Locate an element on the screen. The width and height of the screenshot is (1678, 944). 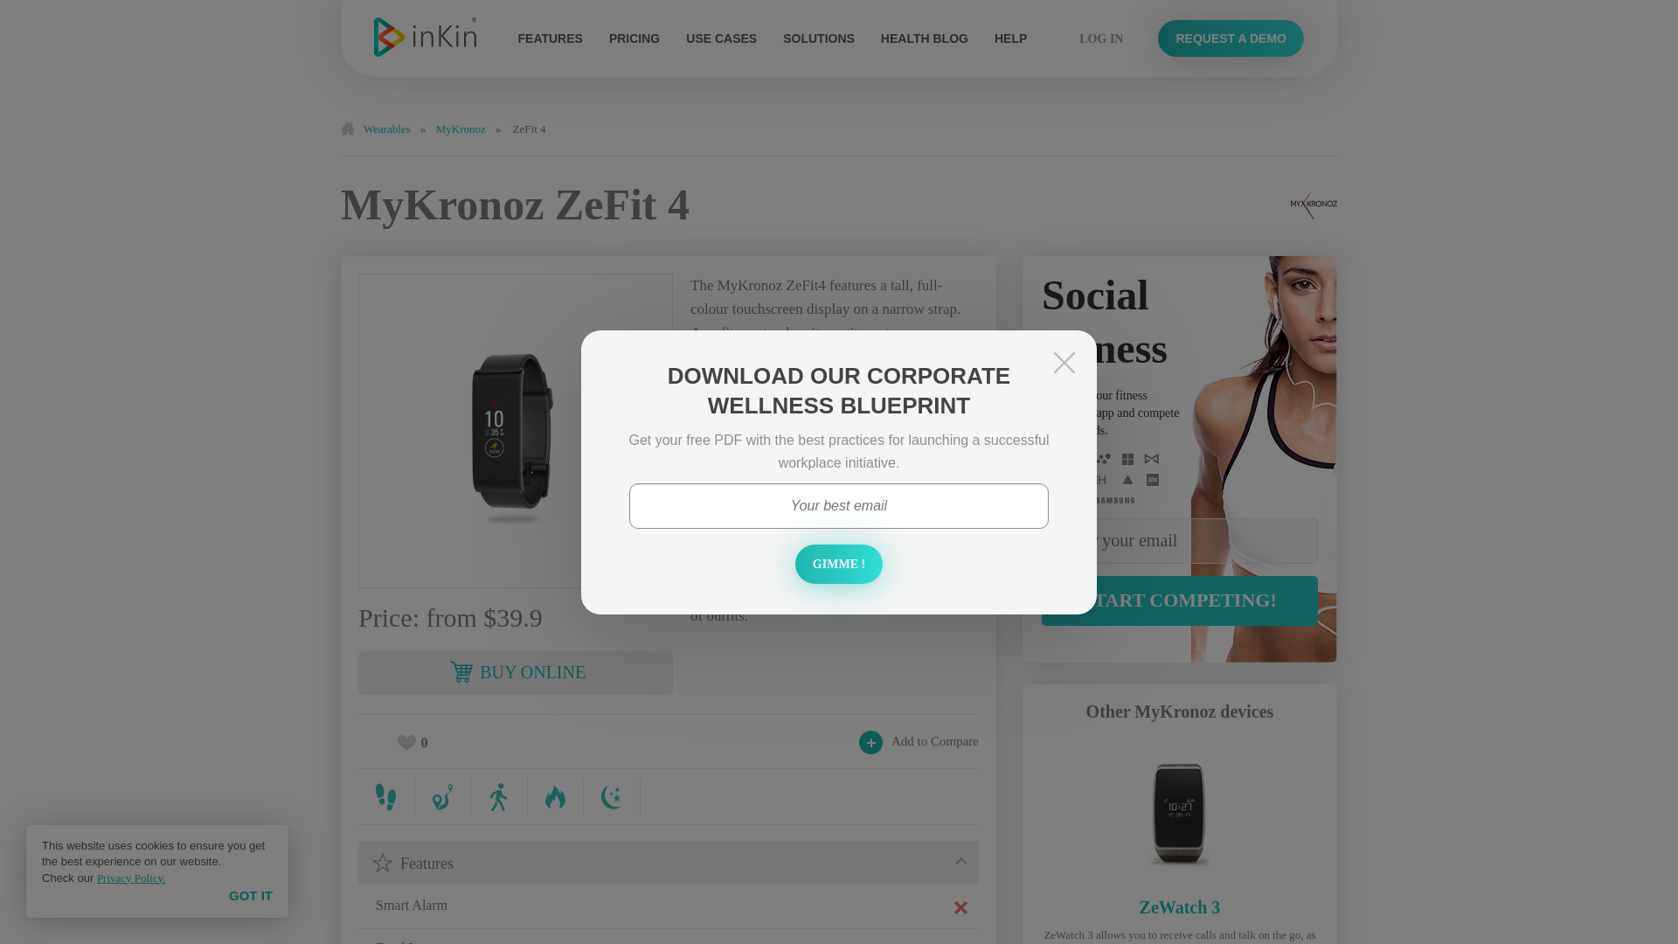
Start Competing! is located at coordinates (1180, 600).